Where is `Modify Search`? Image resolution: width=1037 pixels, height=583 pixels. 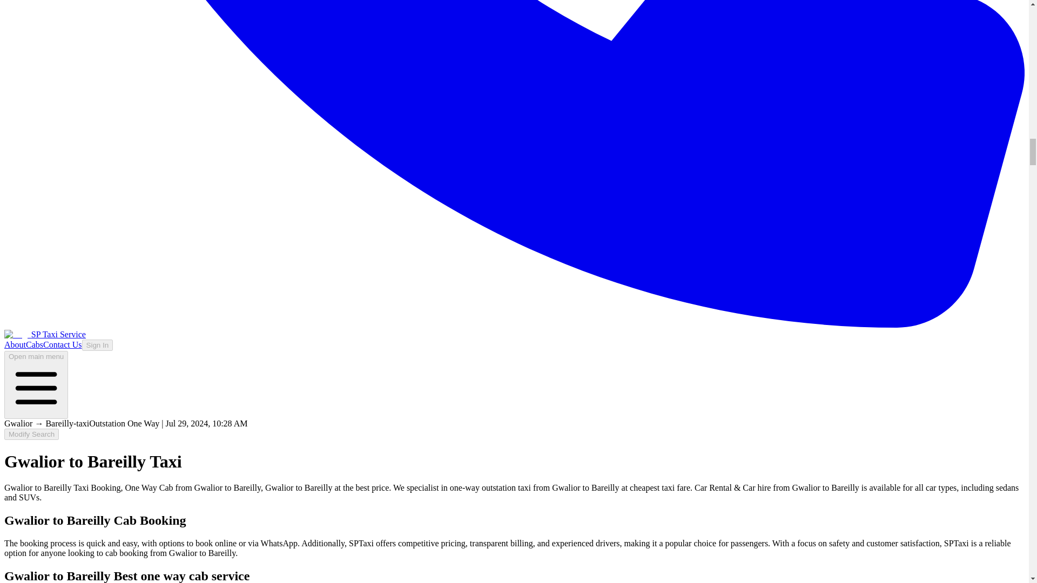
Modify Search is located at coordinates (31, 434).